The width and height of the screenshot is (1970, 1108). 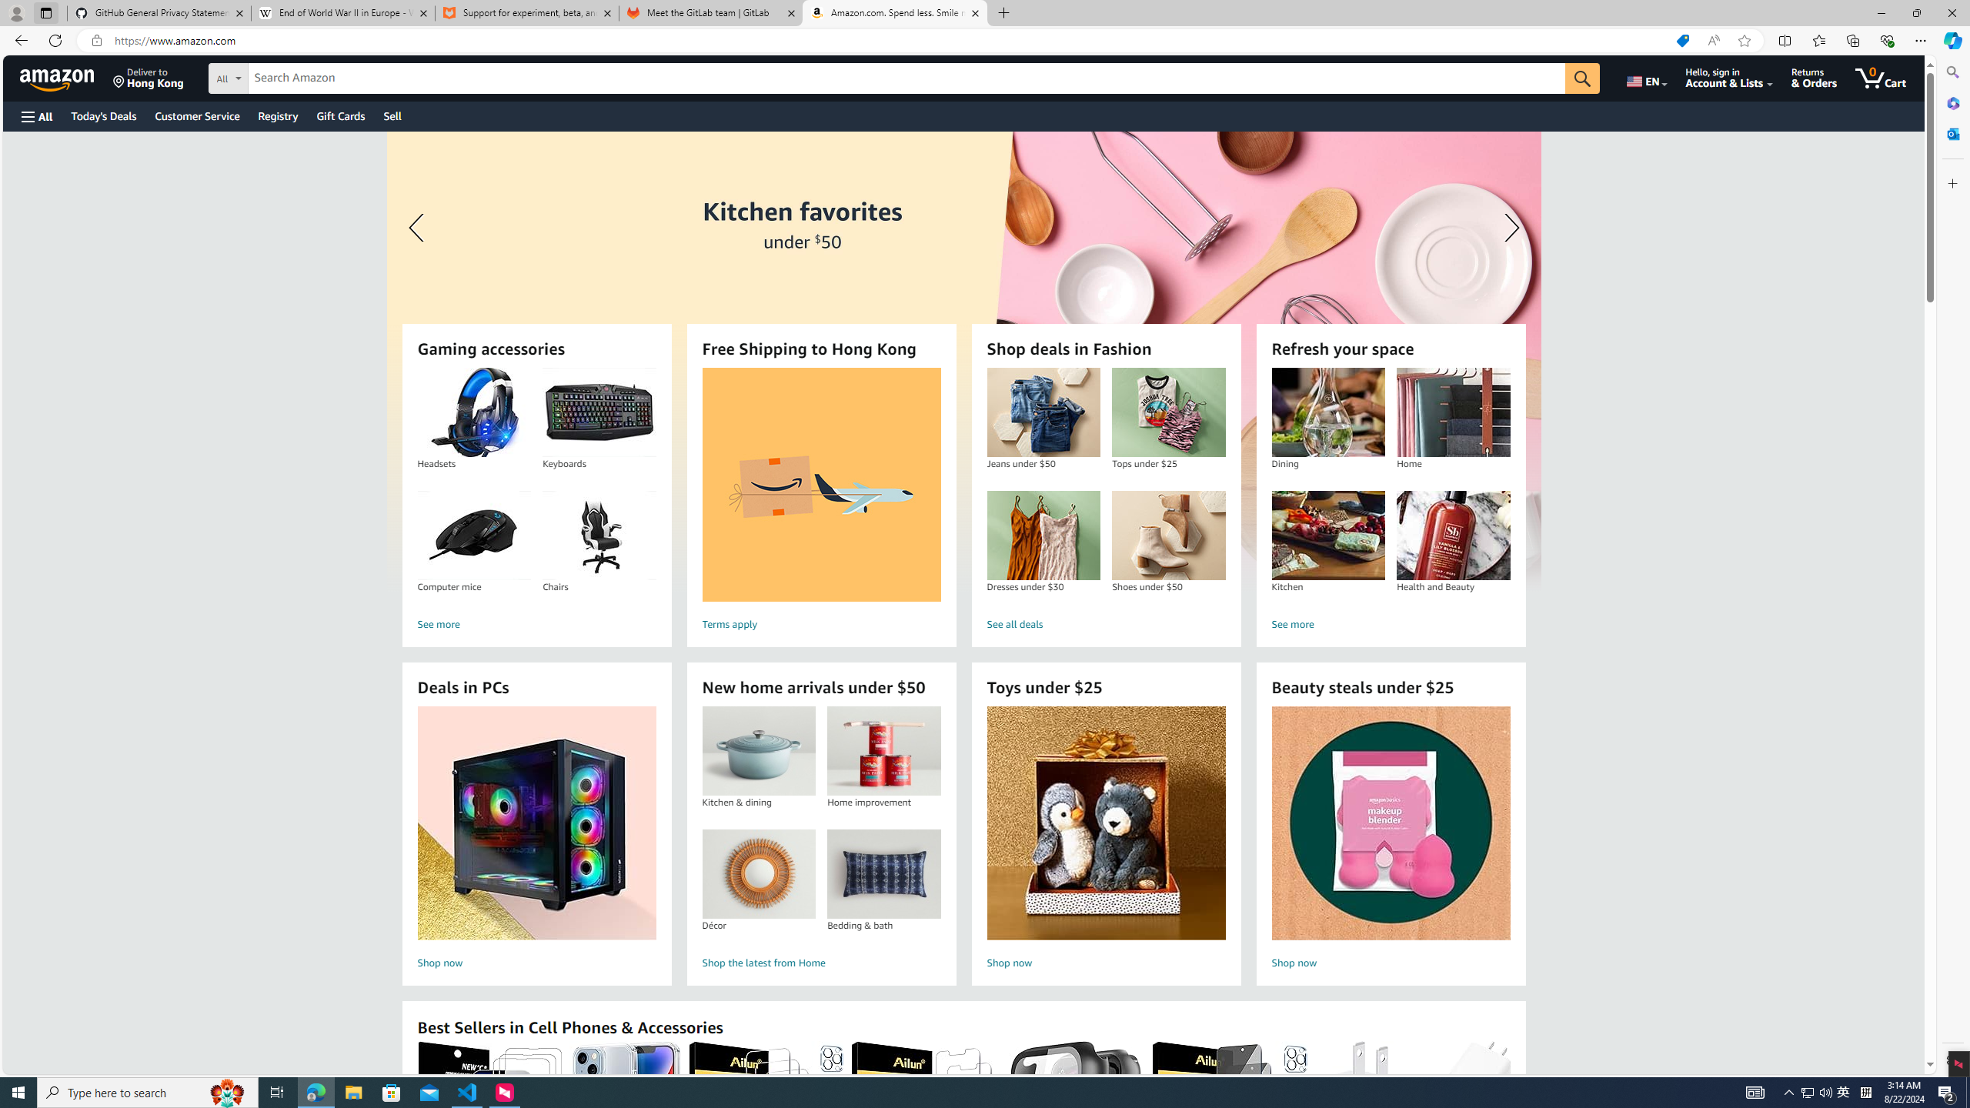 What do you see at coordinates (35, 117) in the screenshot?
I see `Open Menu` at bounding box center [35, 117].